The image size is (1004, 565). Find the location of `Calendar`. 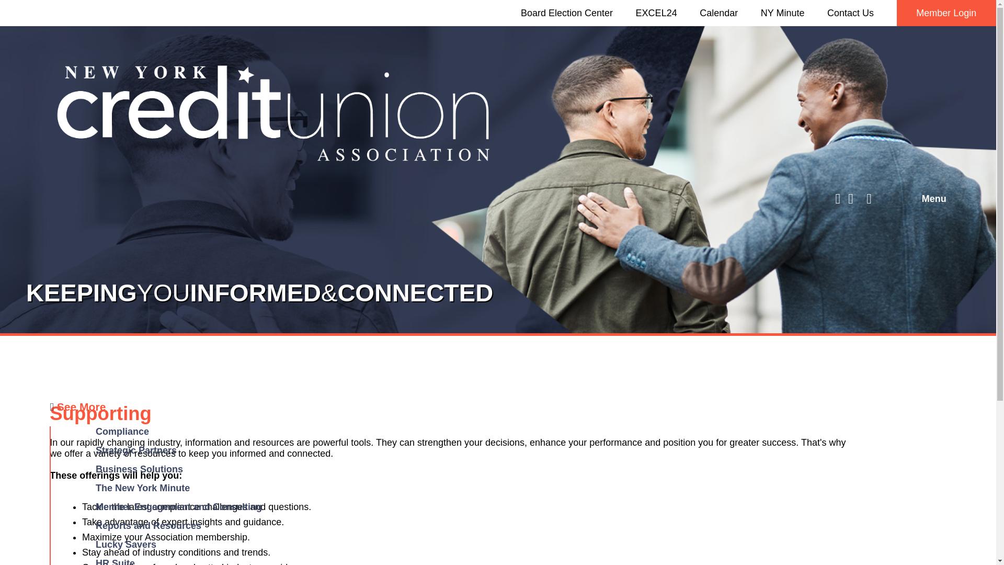

Calendar is located at coordinates (718, 13).